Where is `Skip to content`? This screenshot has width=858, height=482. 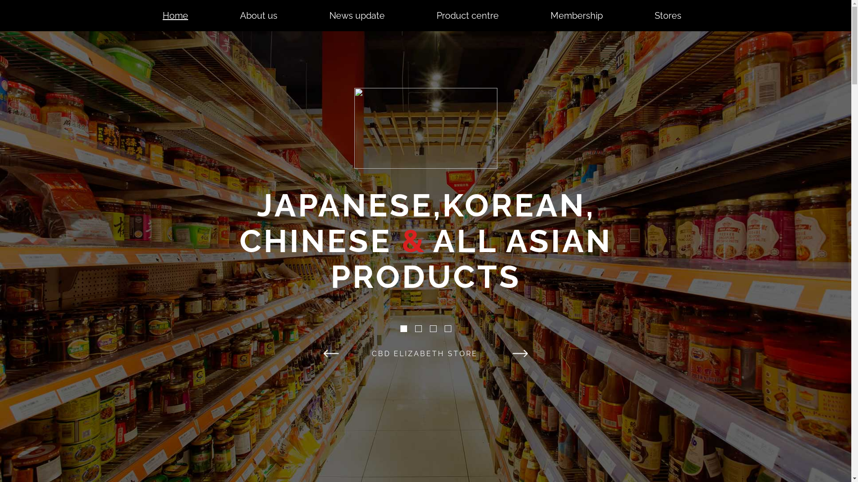
Skip to content is located at coordinates (109, 7).